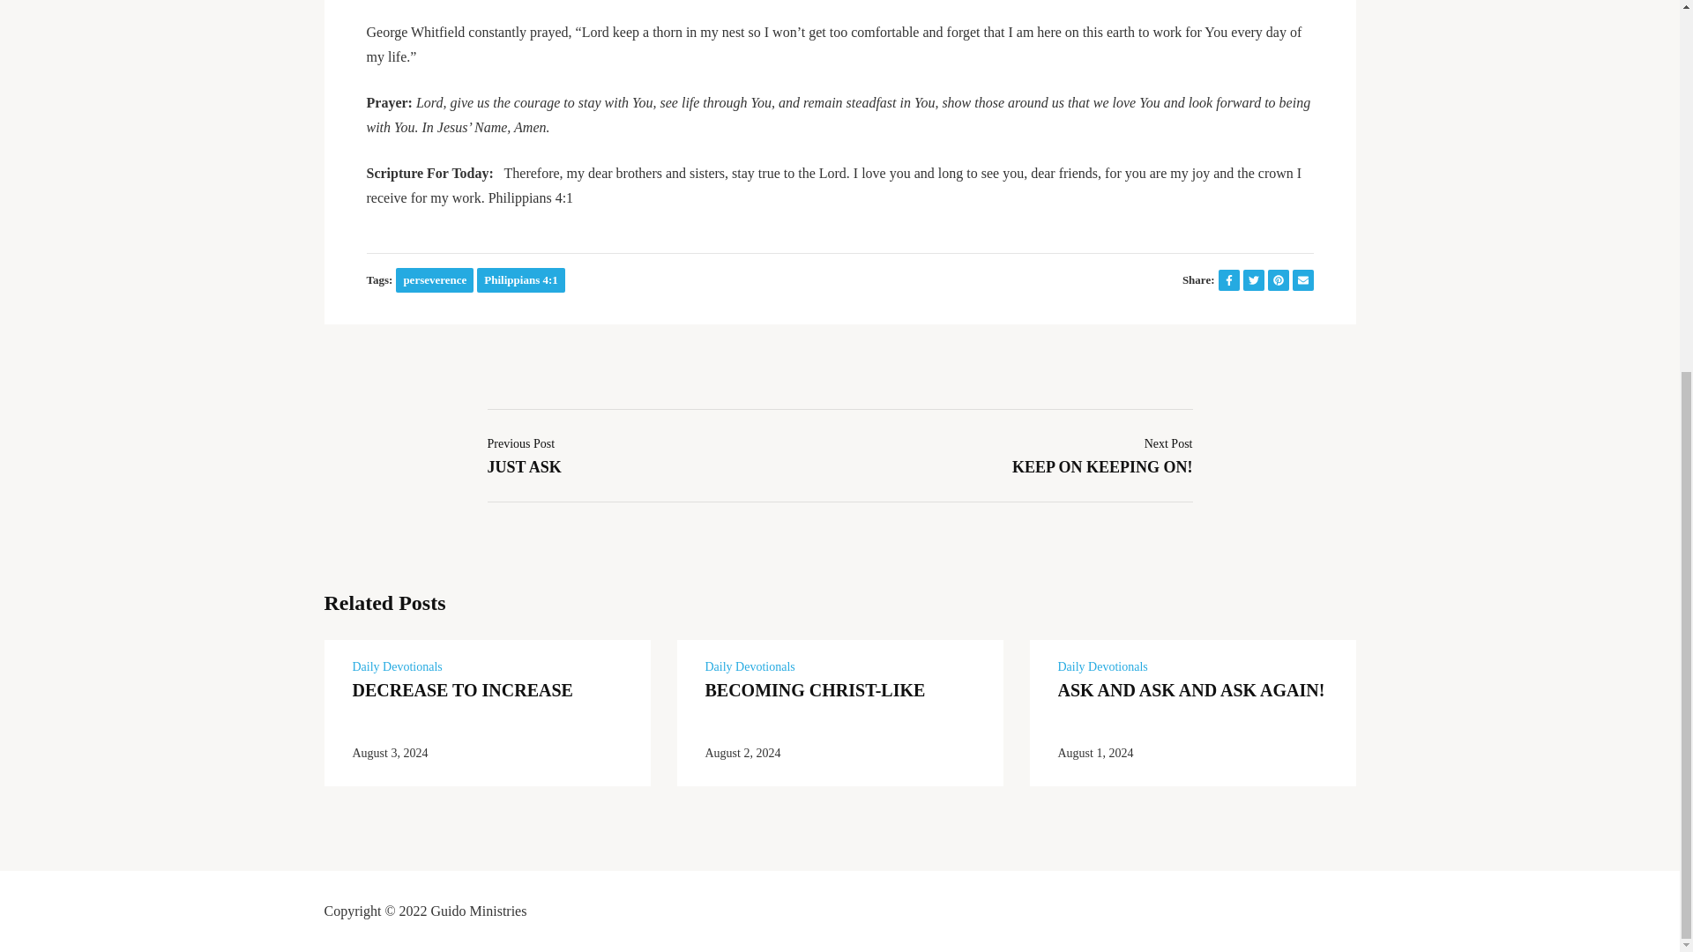  I want to click on perseverence, so click(462, 689).